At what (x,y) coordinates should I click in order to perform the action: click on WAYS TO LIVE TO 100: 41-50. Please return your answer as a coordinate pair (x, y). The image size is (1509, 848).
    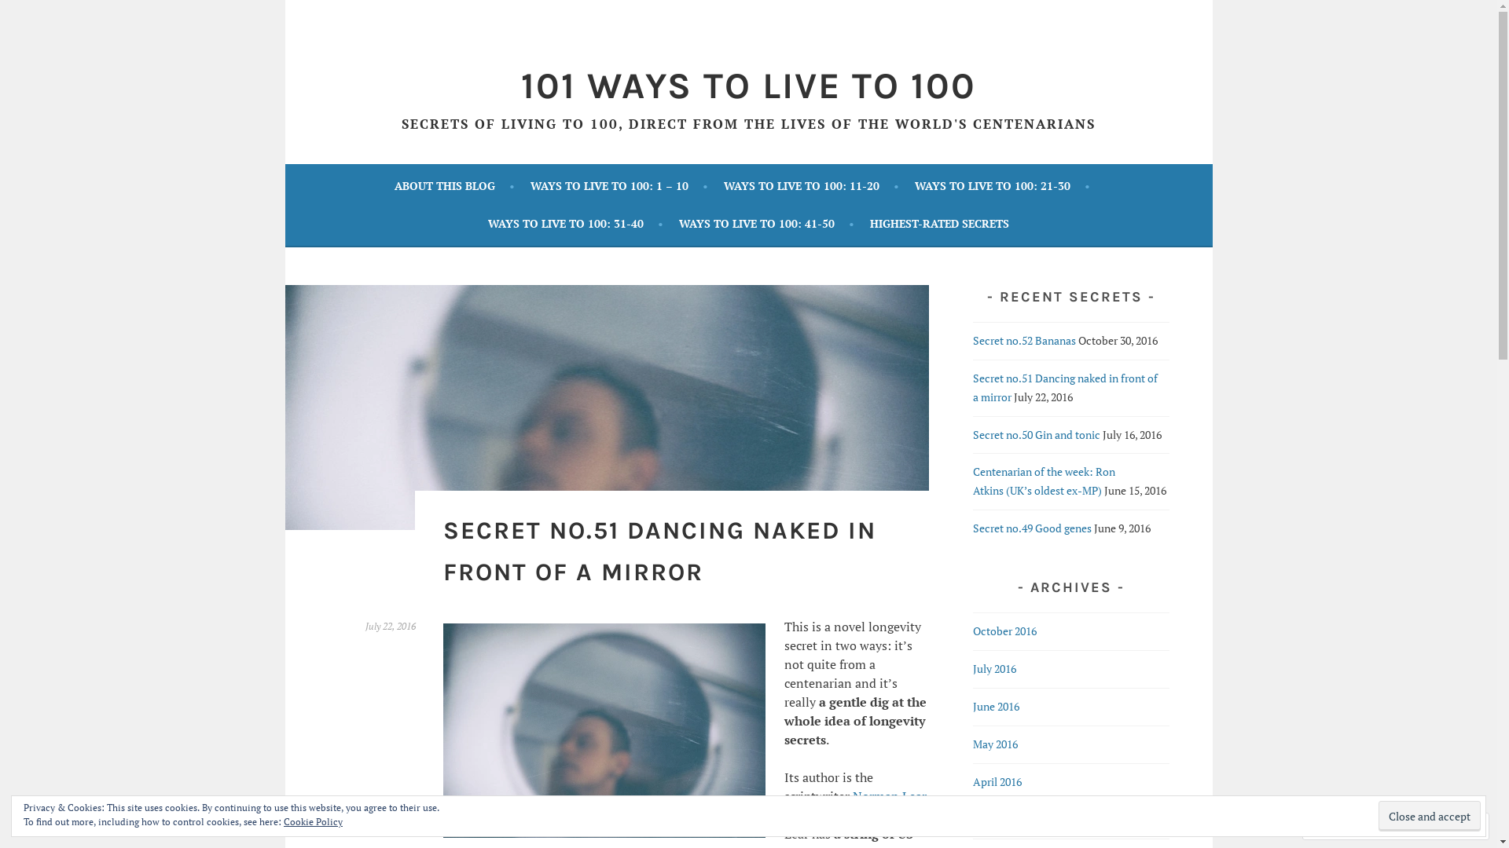
    Looking at the image, I should click on (767, 224).